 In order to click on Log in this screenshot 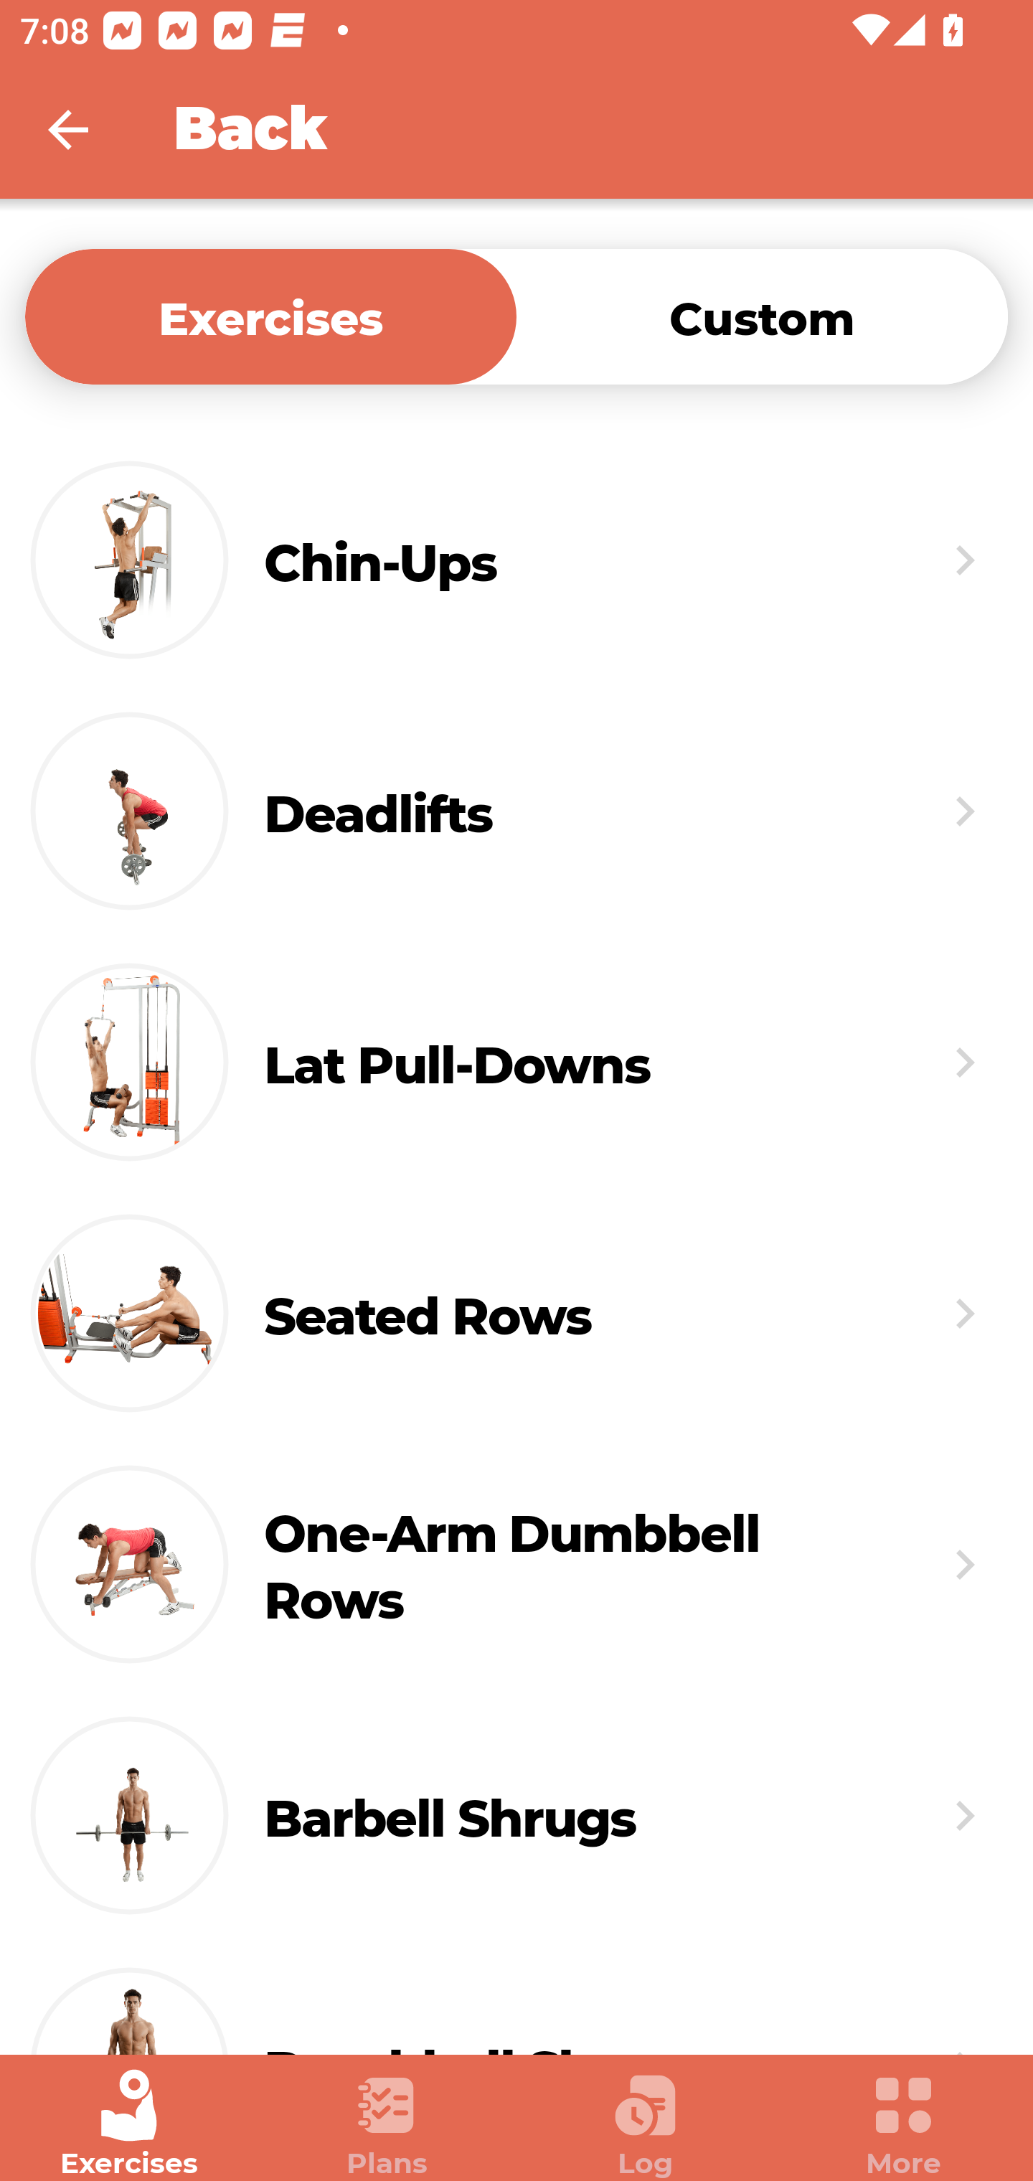, I will do `click(646, 2124)`.